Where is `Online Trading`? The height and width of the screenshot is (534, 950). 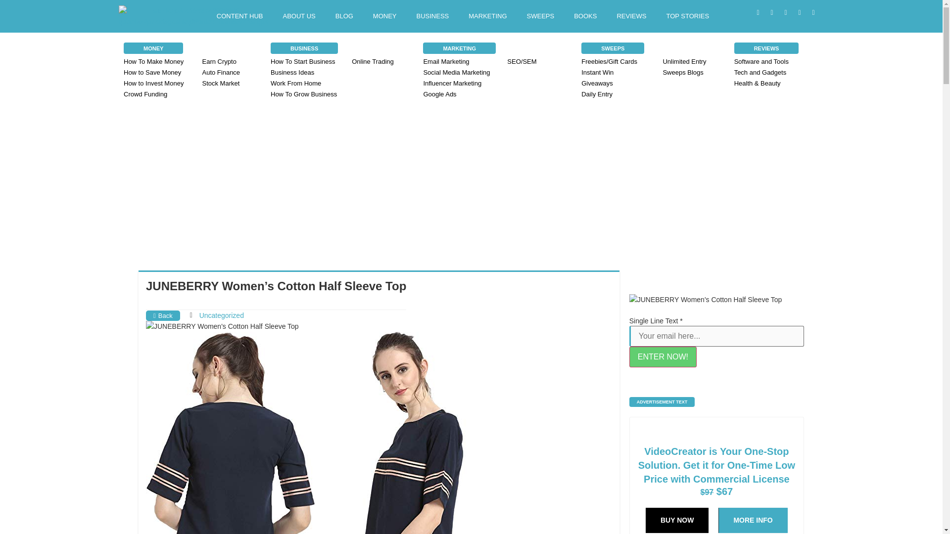 Online Trading is located at coordinates (387, 62).